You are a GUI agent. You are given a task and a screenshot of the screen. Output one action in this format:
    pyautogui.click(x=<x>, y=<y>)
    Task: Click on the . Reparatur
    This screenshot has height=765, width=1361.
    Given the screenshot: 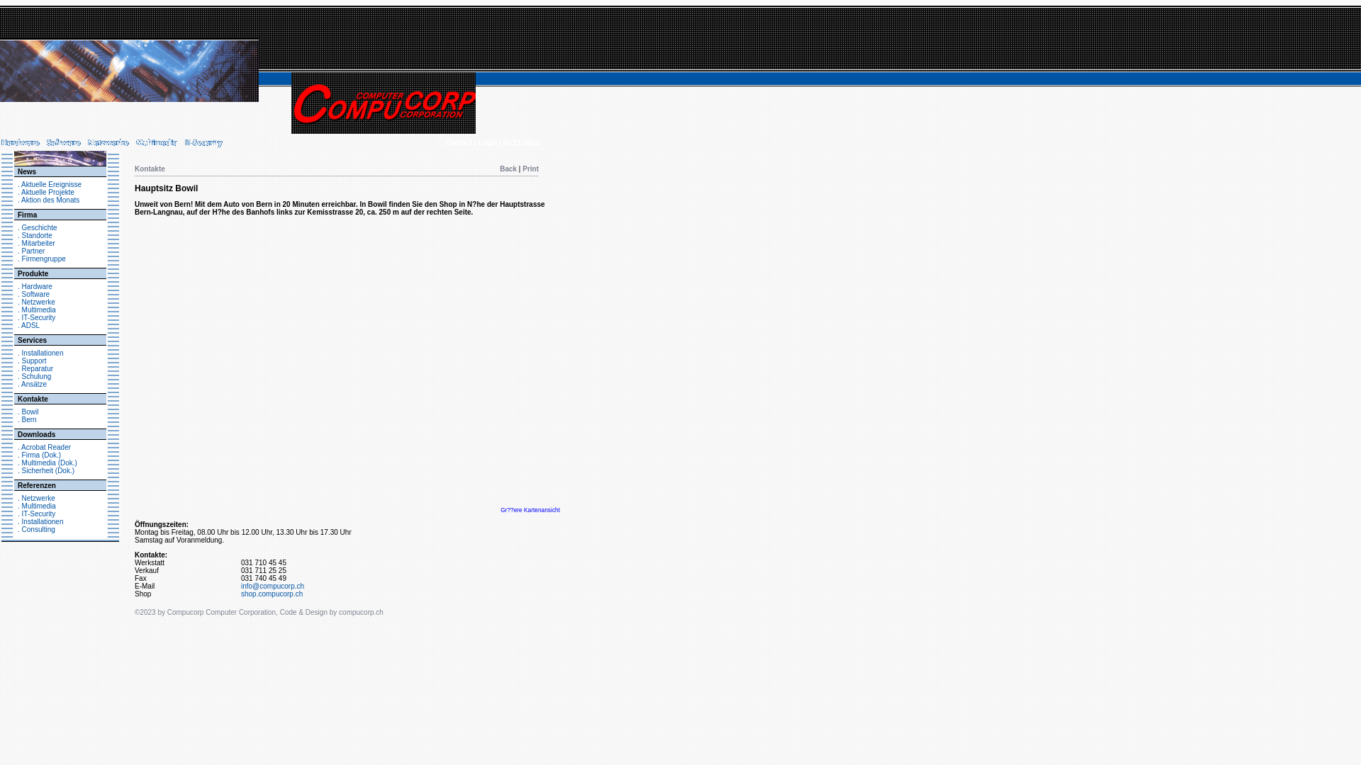 What is the action you would take?
    pyautogui.click(x=35, y=368)
    